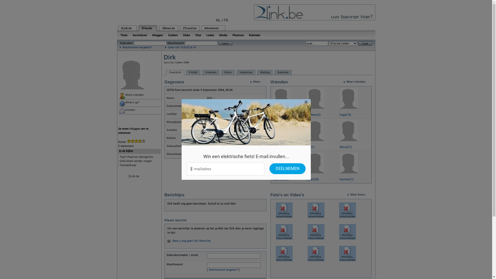  What do you see at coordinates (313, 115) in the screenshot?
I see `10alleen(2)` at bounding box center [313, 115].